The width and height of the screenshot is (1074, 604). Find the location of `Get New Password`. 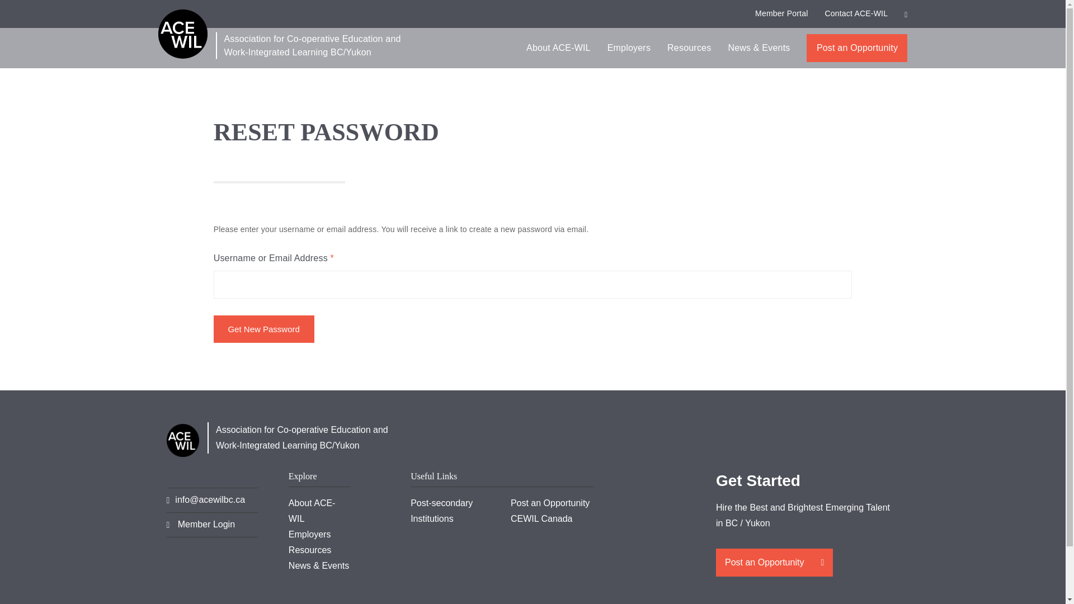

Get New Password is located at coordinates (264, 329).